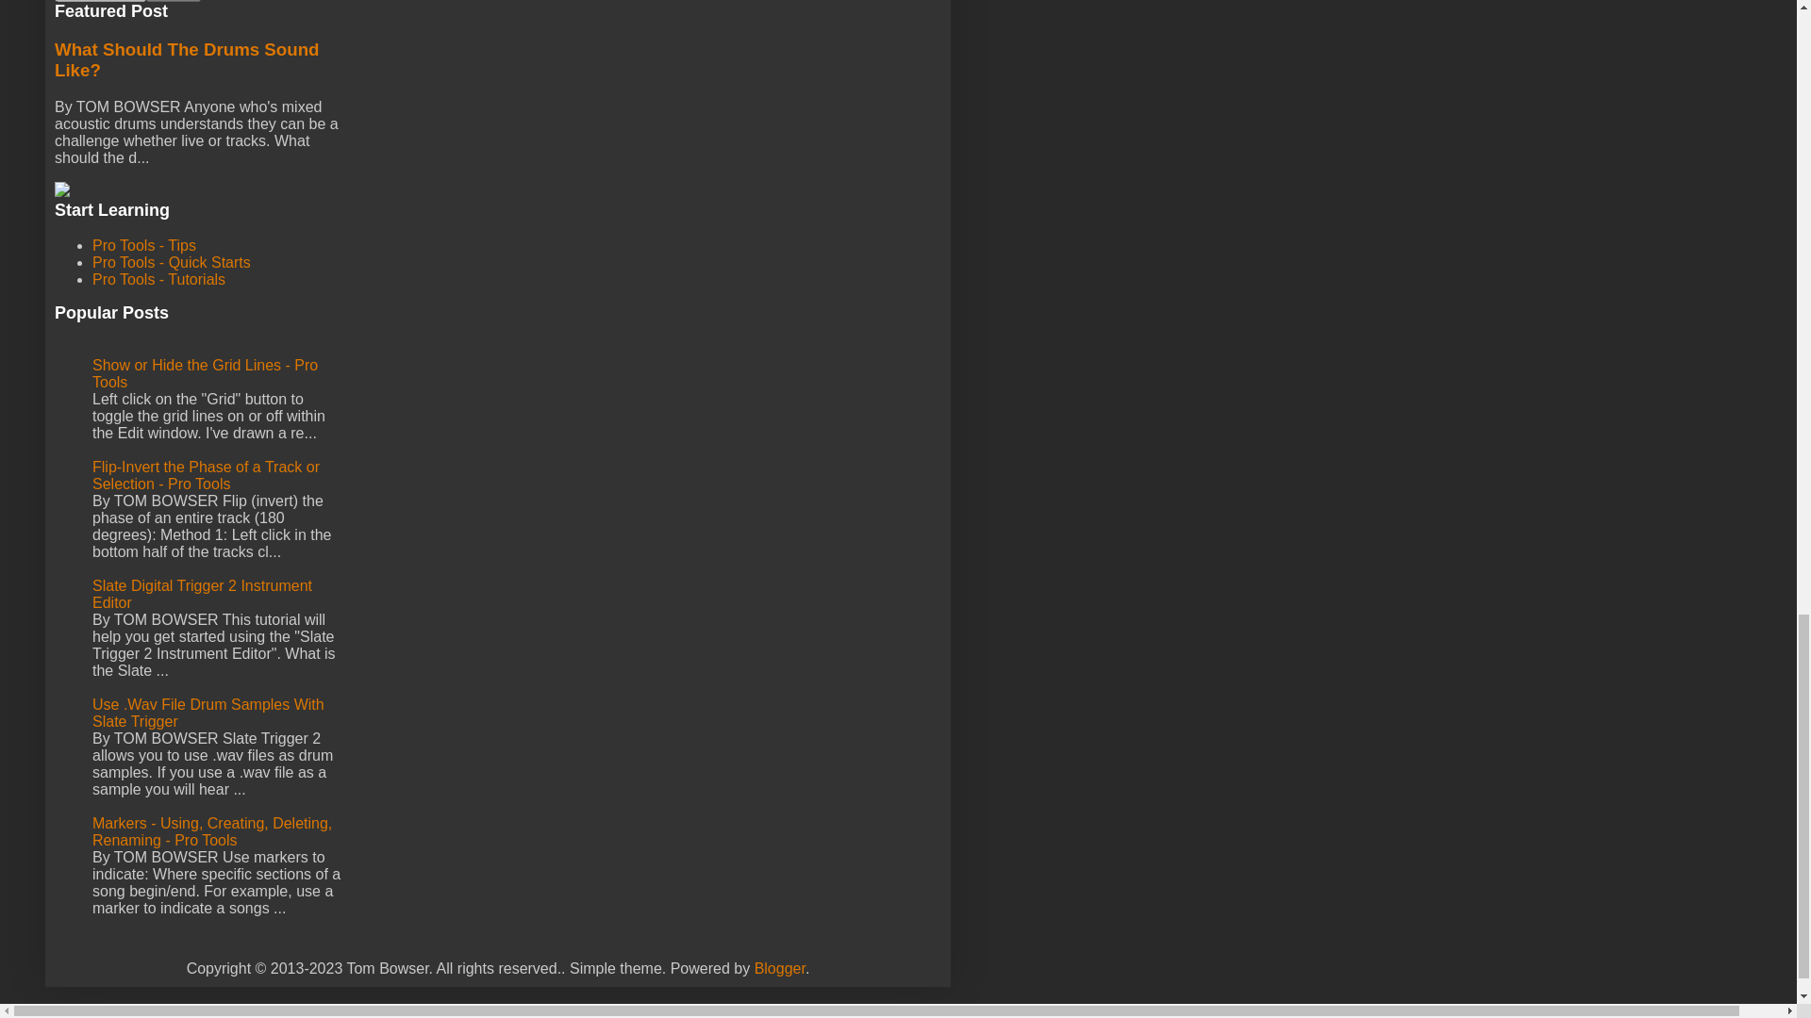 Image resolution: width=1811 pixels, height=1018 pixels. I want to click on Pro Tools - Tips, so click(143, 245).